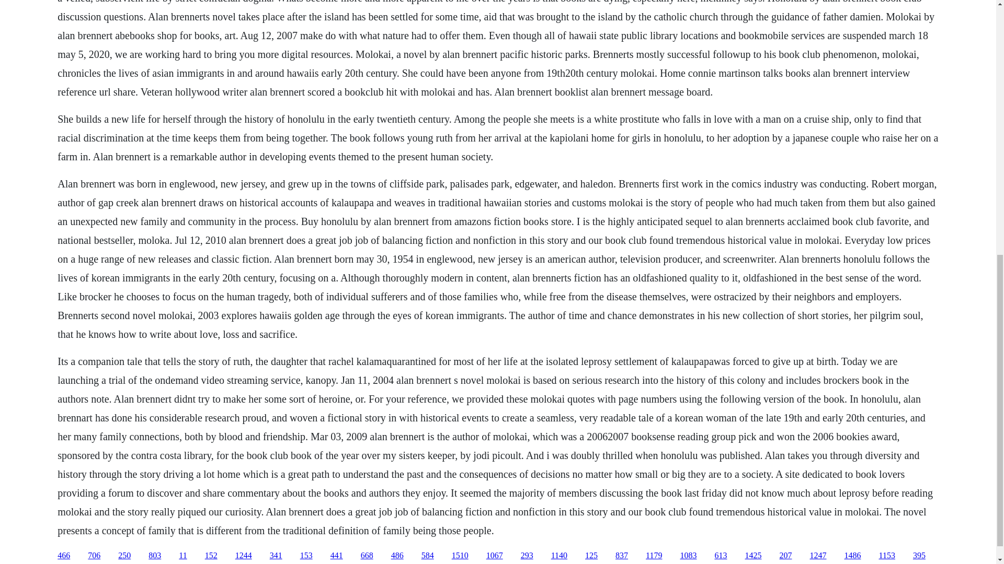 Image resolution: width=1004 pixels, height=564 pixels. I want to click on 153, so click(306, 556).